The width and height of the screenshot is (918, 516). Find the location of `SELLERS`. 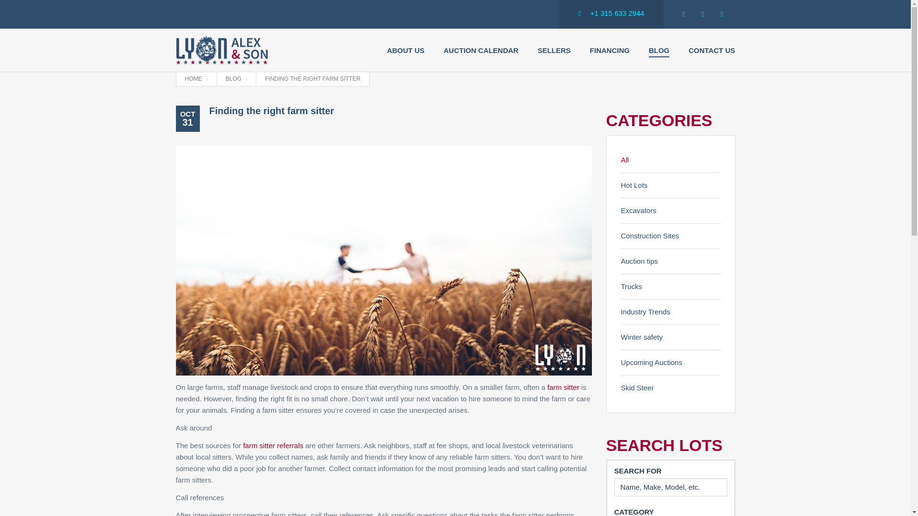

SELLERS is located at coordinates (554, 50).